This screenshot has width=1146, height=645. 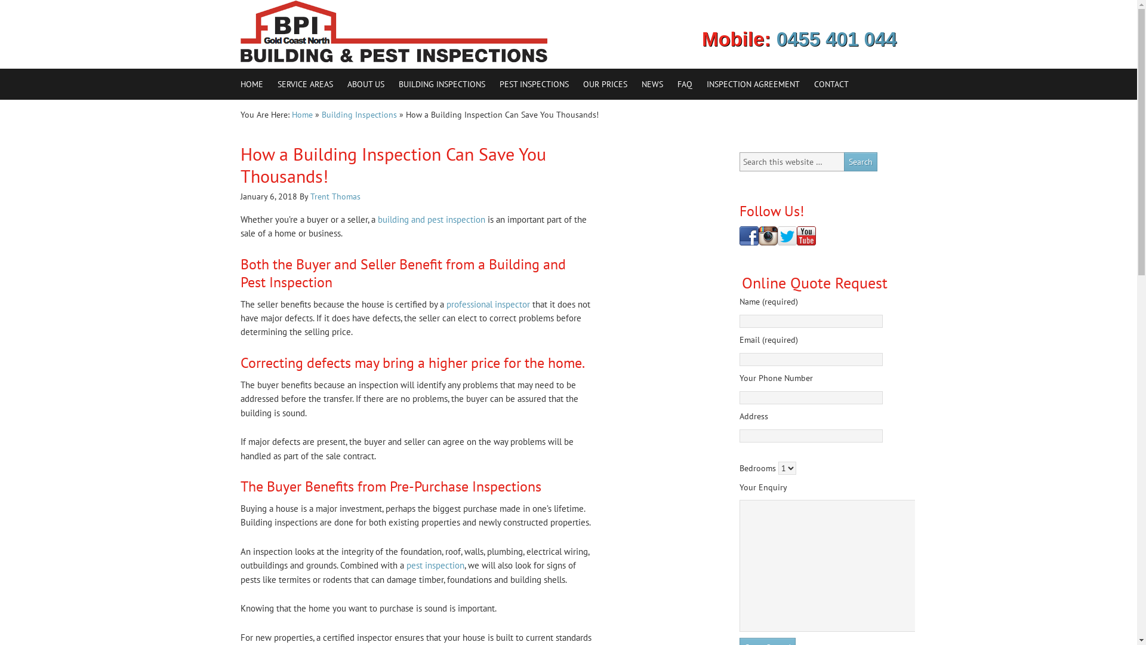 What do you see at coordinates (748, 236) in the screenshot?
I see `Friend me on Facebook` at bounding box center [748, 236].